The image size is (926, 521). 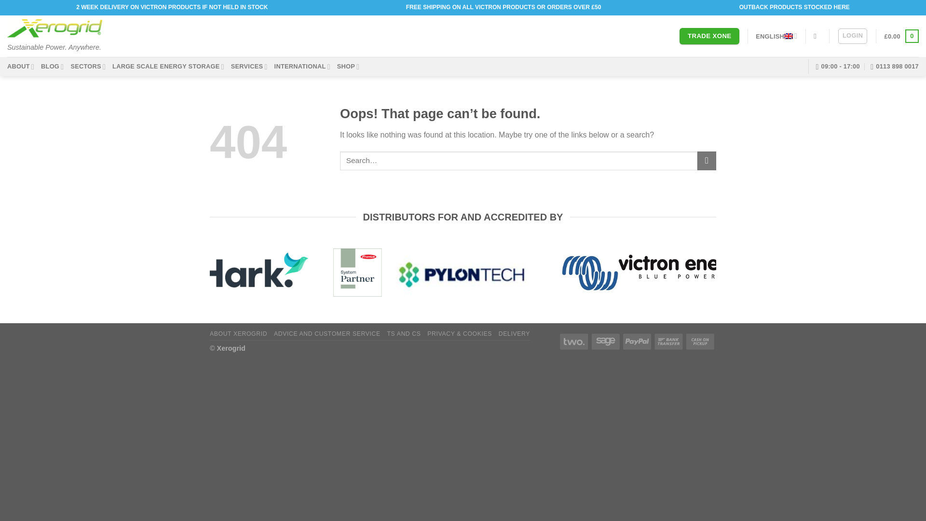 I want to click on ABOUT, so click(x=21, y=67).